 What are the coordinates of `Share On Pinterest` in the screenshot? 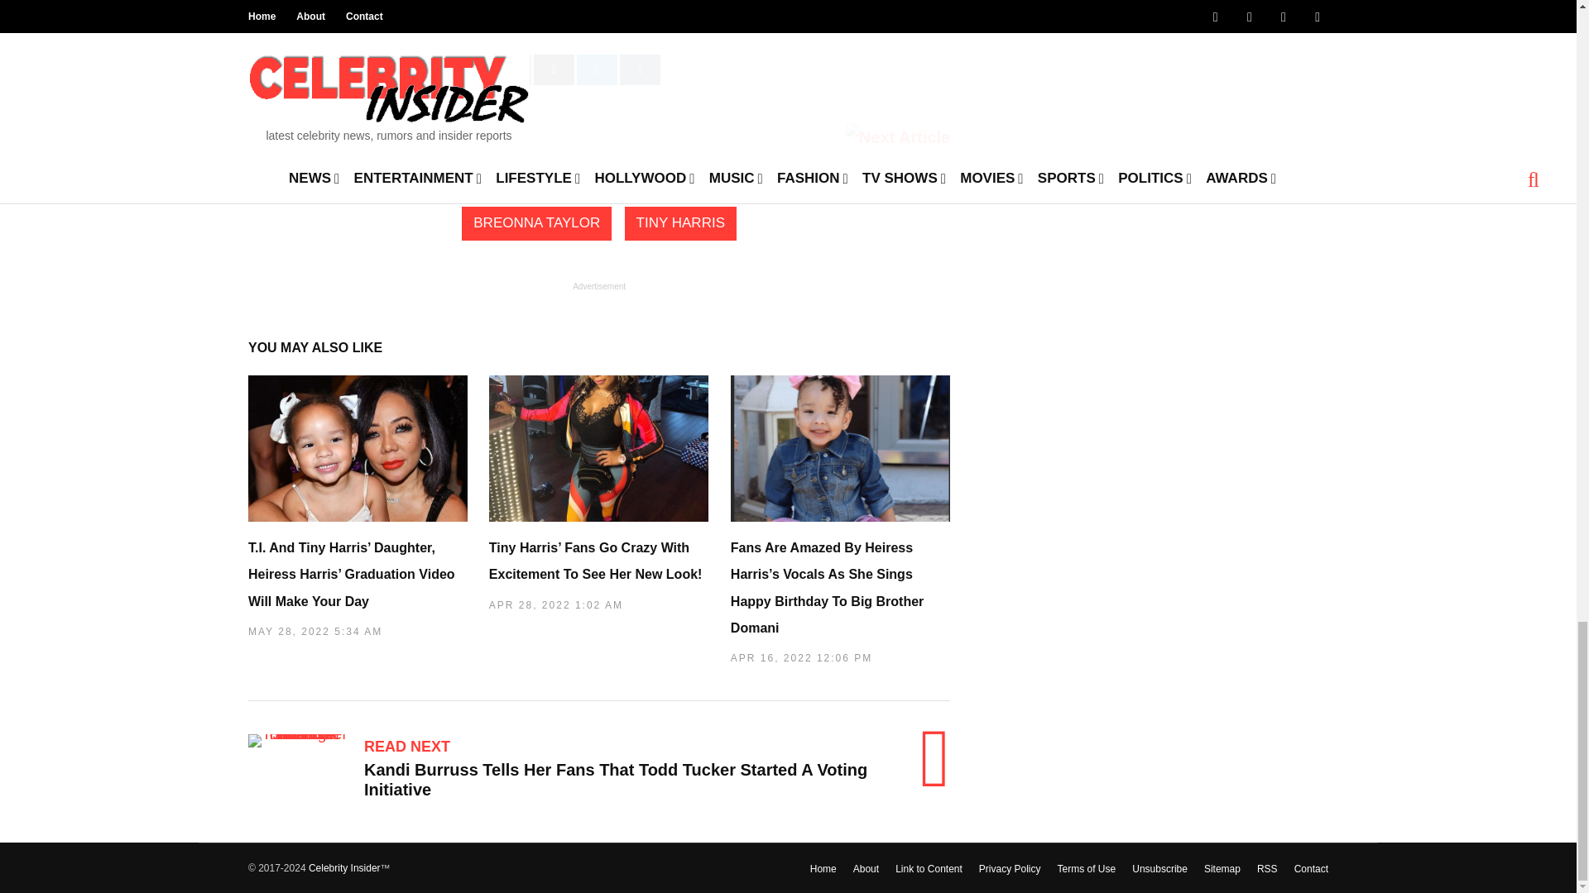 It's located at (511, 69).